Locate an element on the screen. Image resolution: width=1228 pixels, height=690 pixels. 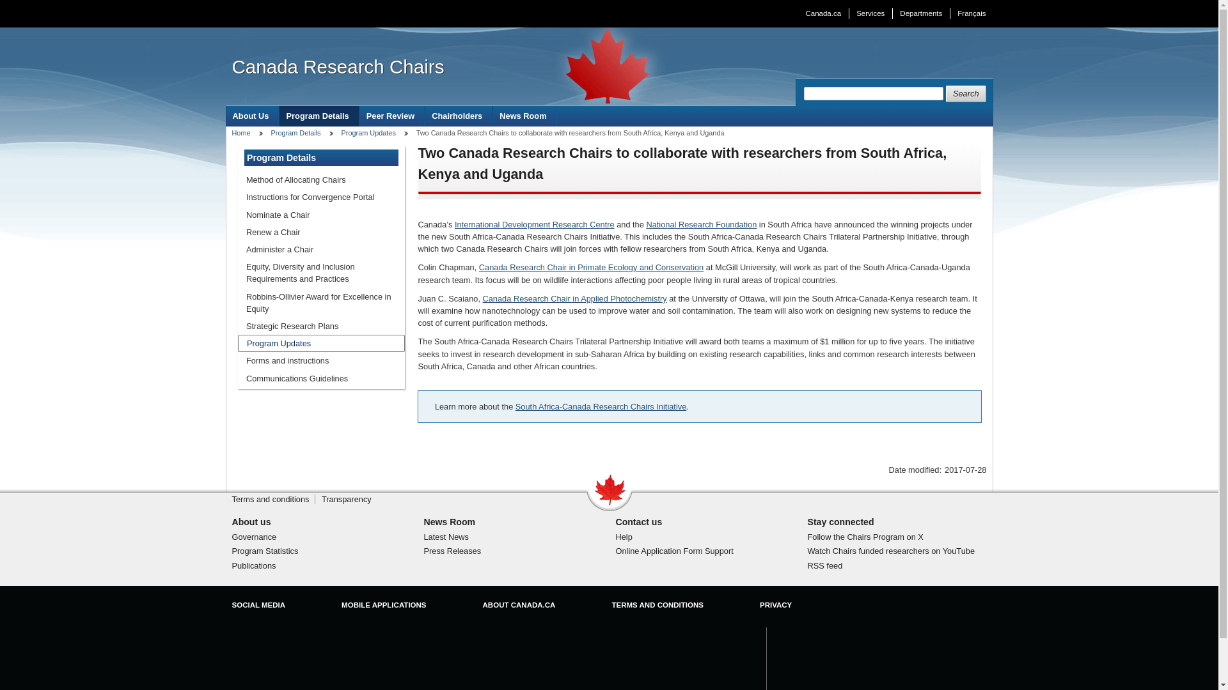
Communications Guidelines is located at coordinates (321, 378).